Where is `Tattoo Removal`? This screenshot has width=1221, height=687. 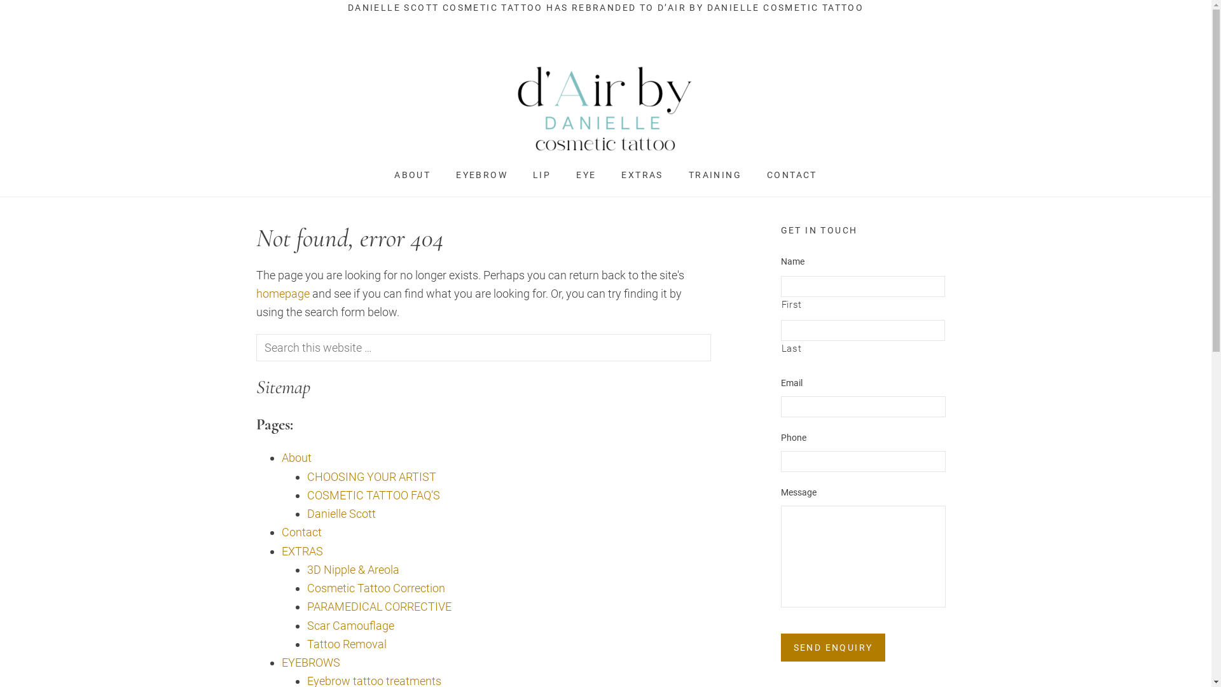
Tattoo Removal is located at coordinates (346, 644).